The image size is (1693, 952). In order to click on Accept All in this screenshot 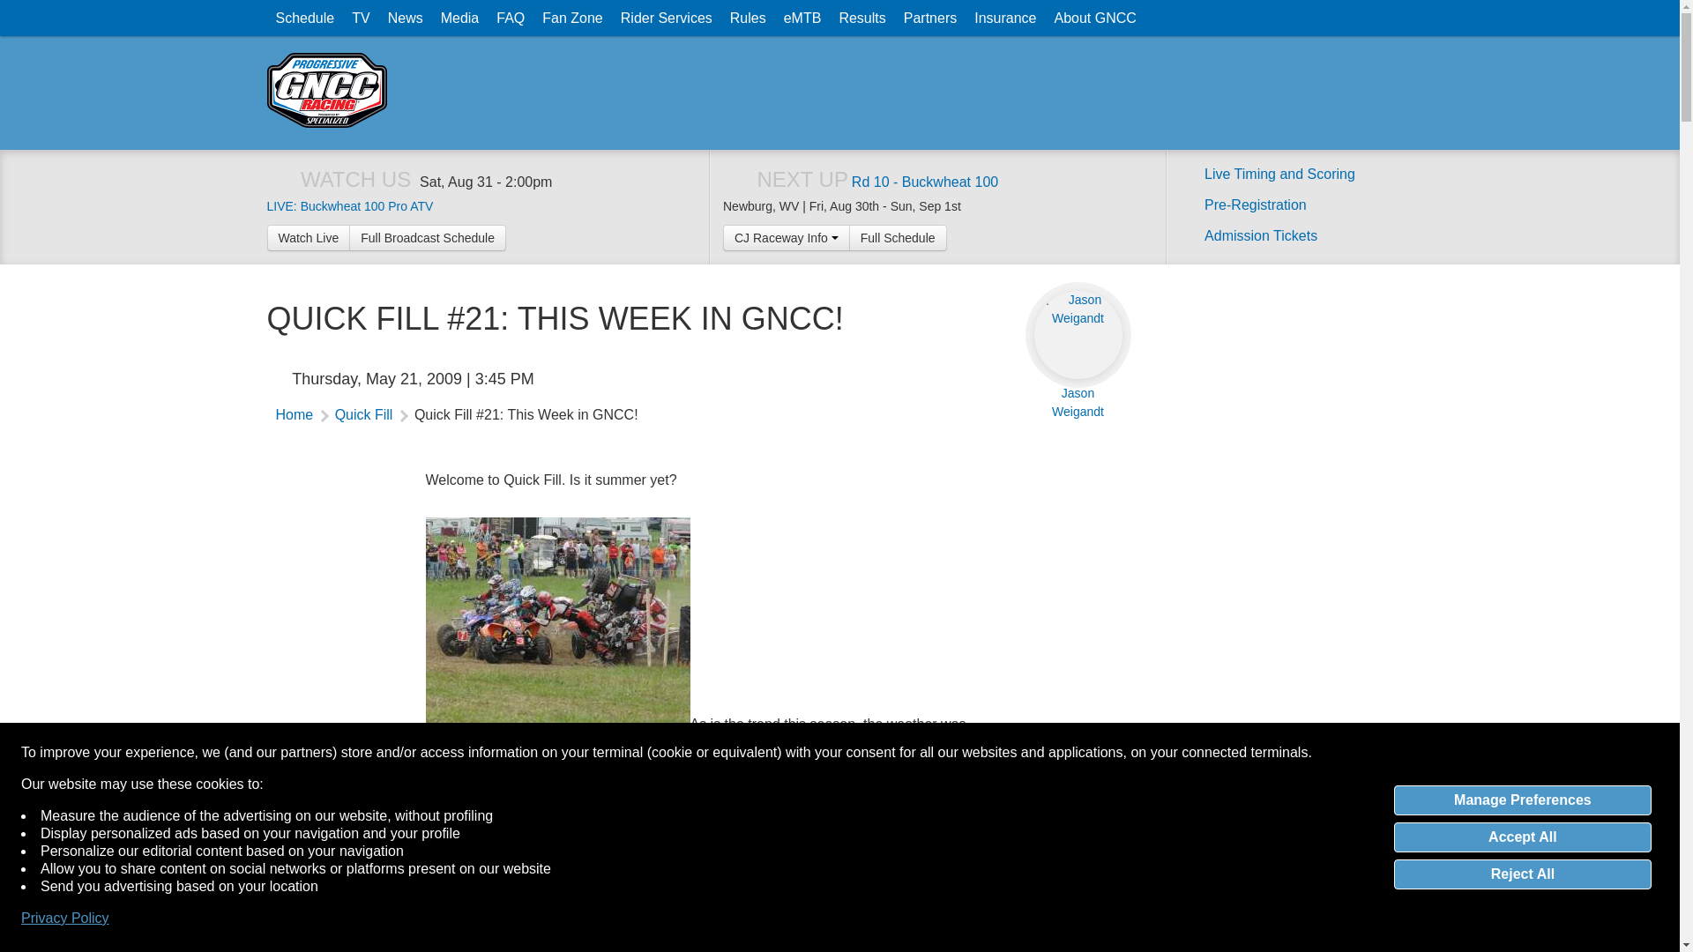, I will do `click(1522, 837)`.